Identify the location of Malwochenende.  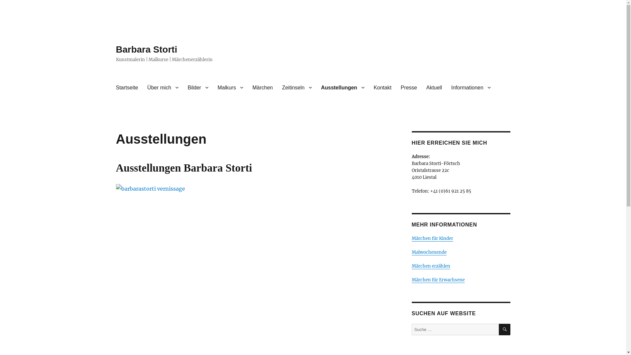
(429, 252).